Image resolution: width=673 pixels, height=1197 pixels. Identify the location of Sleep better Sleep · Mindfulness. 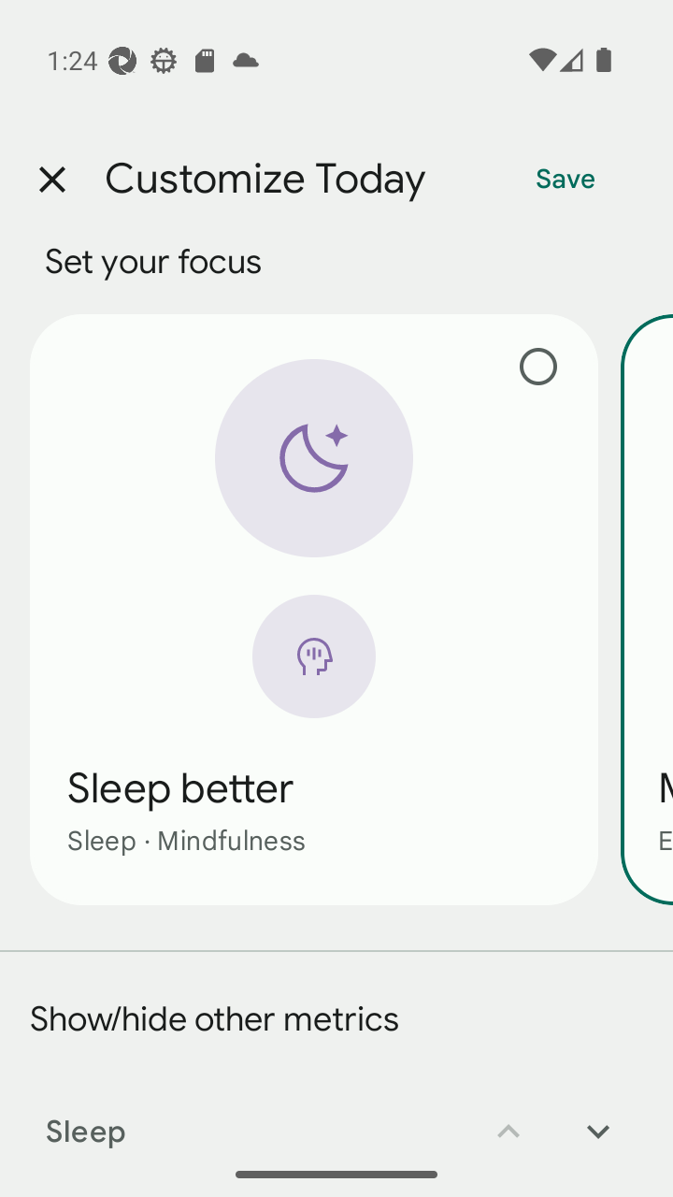
(314, 609).